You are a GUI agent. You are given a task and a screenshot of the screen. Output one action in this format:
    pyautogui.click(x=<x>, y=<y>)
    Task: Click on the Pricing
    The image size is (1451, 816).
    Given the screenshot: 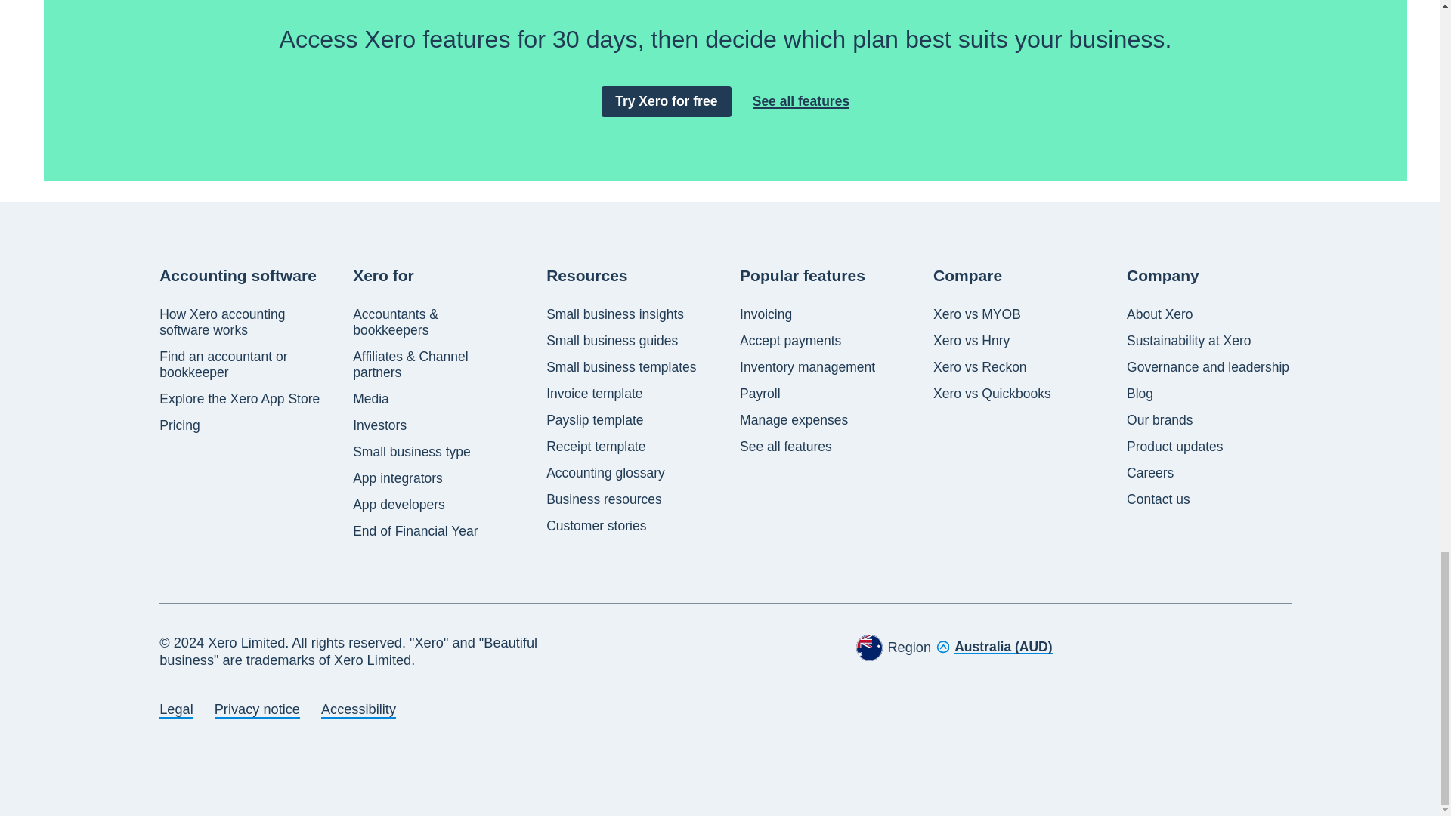 What is the action you would take?
    pyautogui.click(x=180, y=425)
    